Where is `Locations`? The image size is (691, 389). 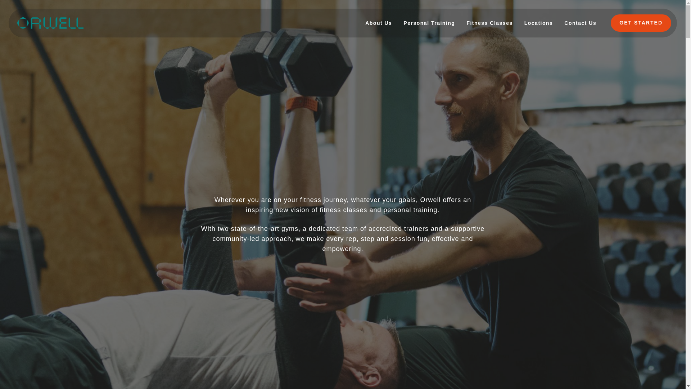
Locations is located at coordinates (539, 23).